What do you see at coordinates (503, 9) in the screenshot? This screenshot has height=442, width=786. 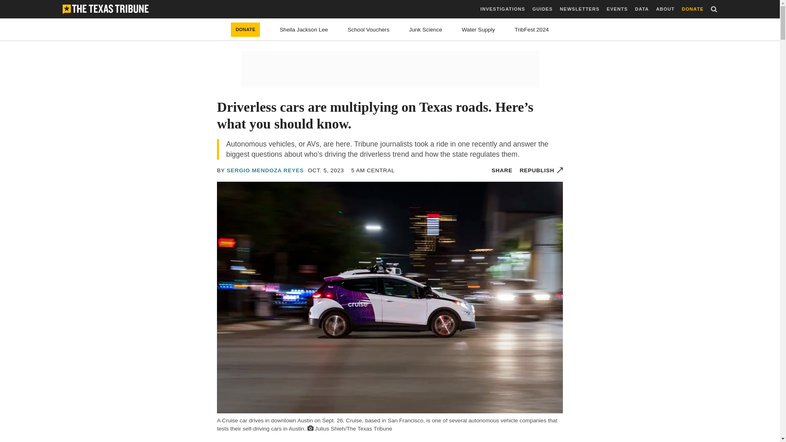 I see `INVESTIGATIONS` at bounding box center [503, 9].